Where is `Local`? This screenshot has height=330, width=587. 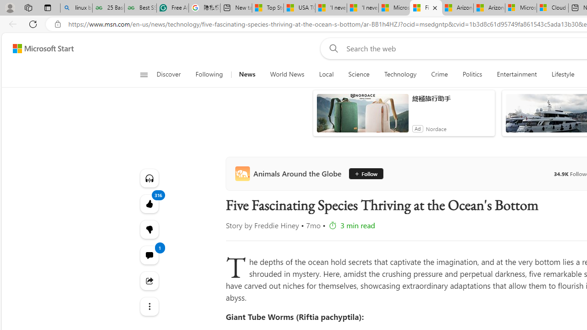
Local is located at coordinates (326, 74).